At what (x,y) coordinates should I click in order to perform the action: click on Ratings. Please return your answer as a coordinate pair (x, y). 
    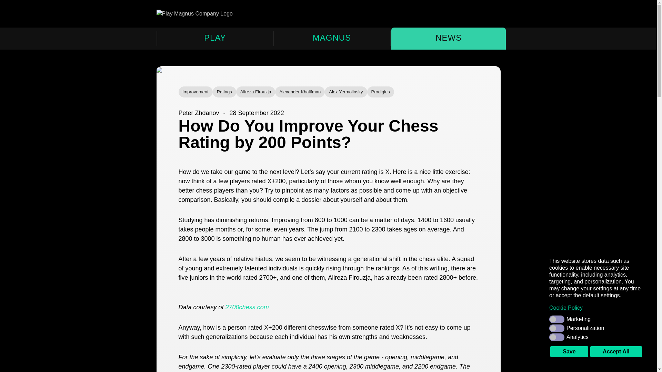
    Looking at the image, I should click on (224, 92).